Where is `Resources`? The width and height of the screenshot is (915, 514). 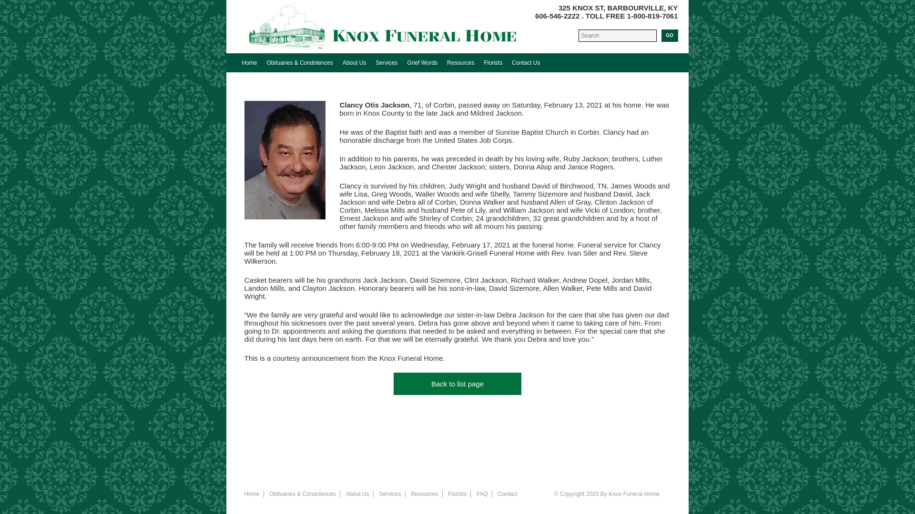 Resources is located at coordinates (460, 63).